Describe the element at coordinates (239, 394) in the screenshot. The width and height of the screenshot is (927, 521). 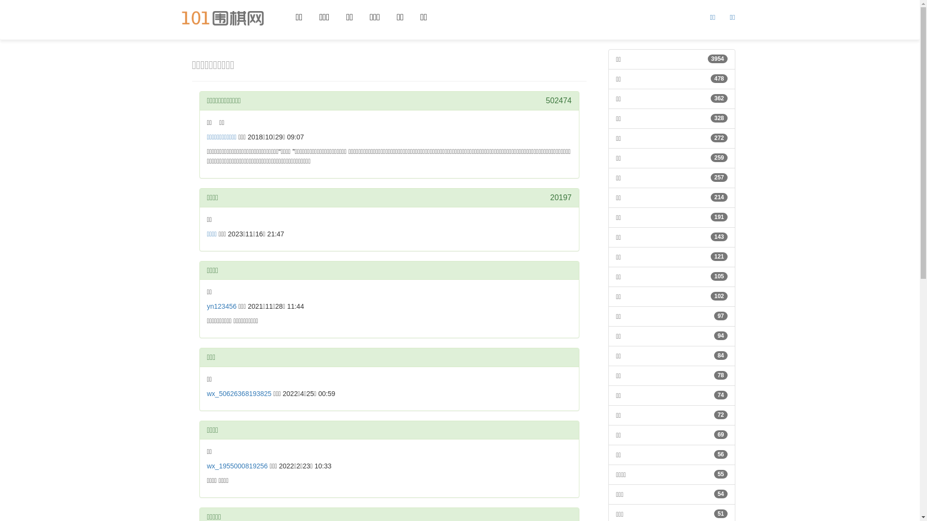
I see `wx_50626368193825` at that location.